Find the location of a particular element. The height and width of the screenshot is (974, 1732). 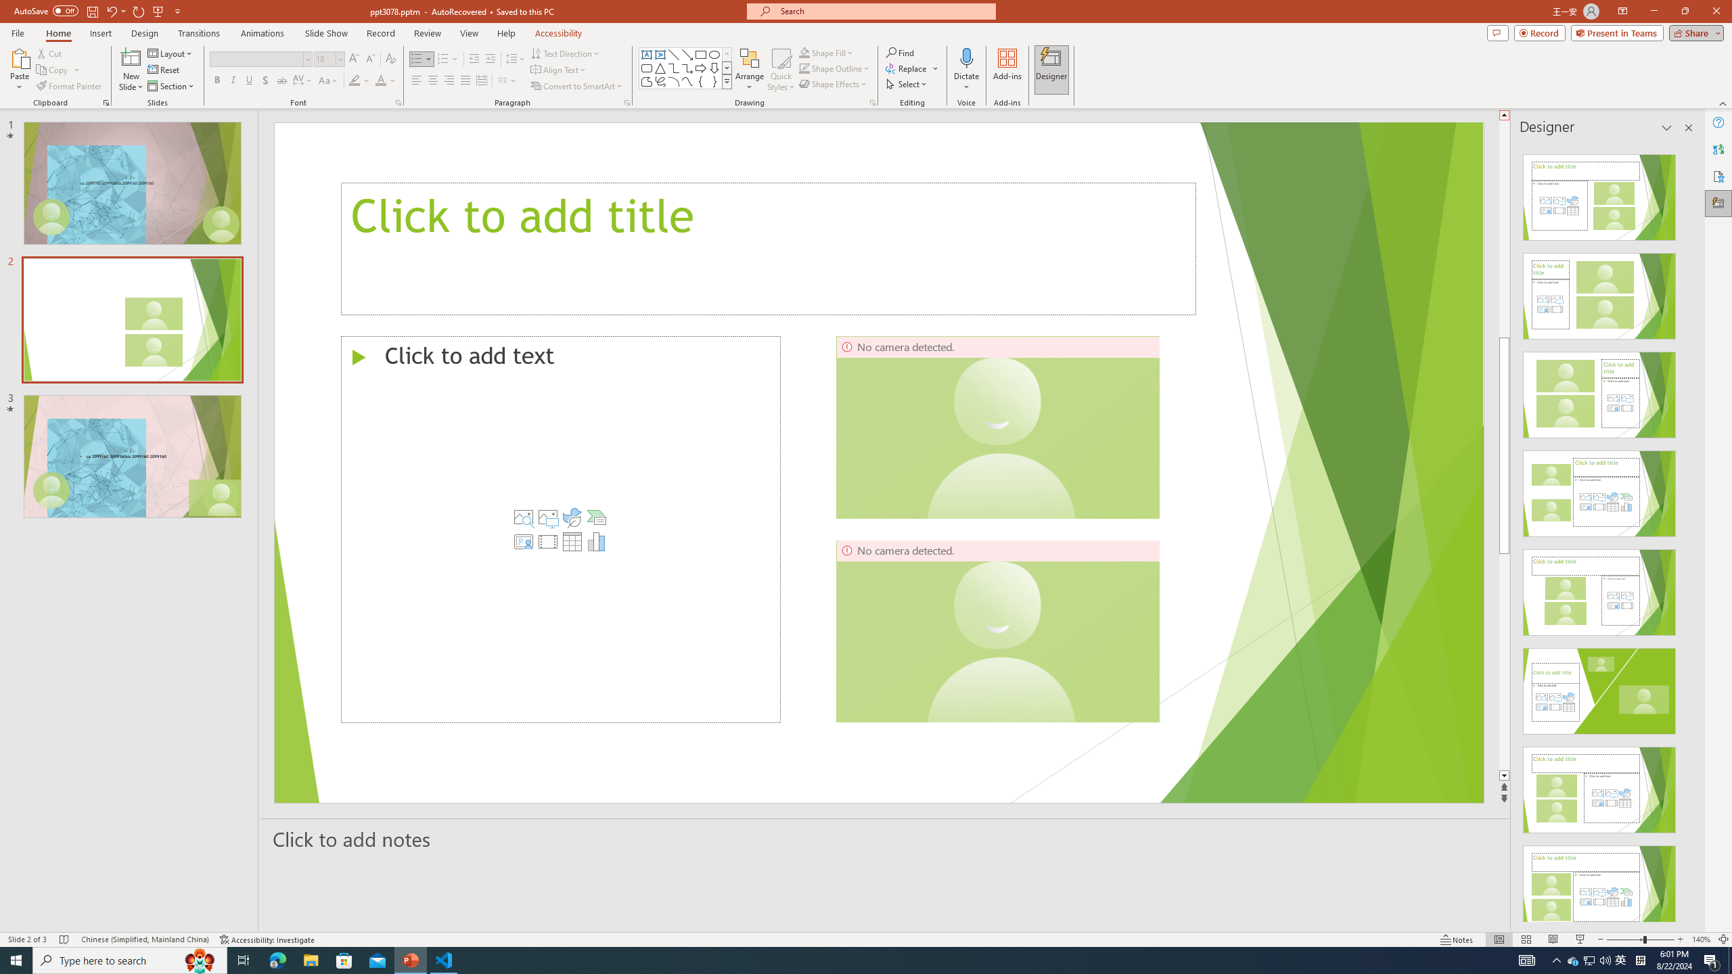

Rectangle is located at coordinates (701, 54).